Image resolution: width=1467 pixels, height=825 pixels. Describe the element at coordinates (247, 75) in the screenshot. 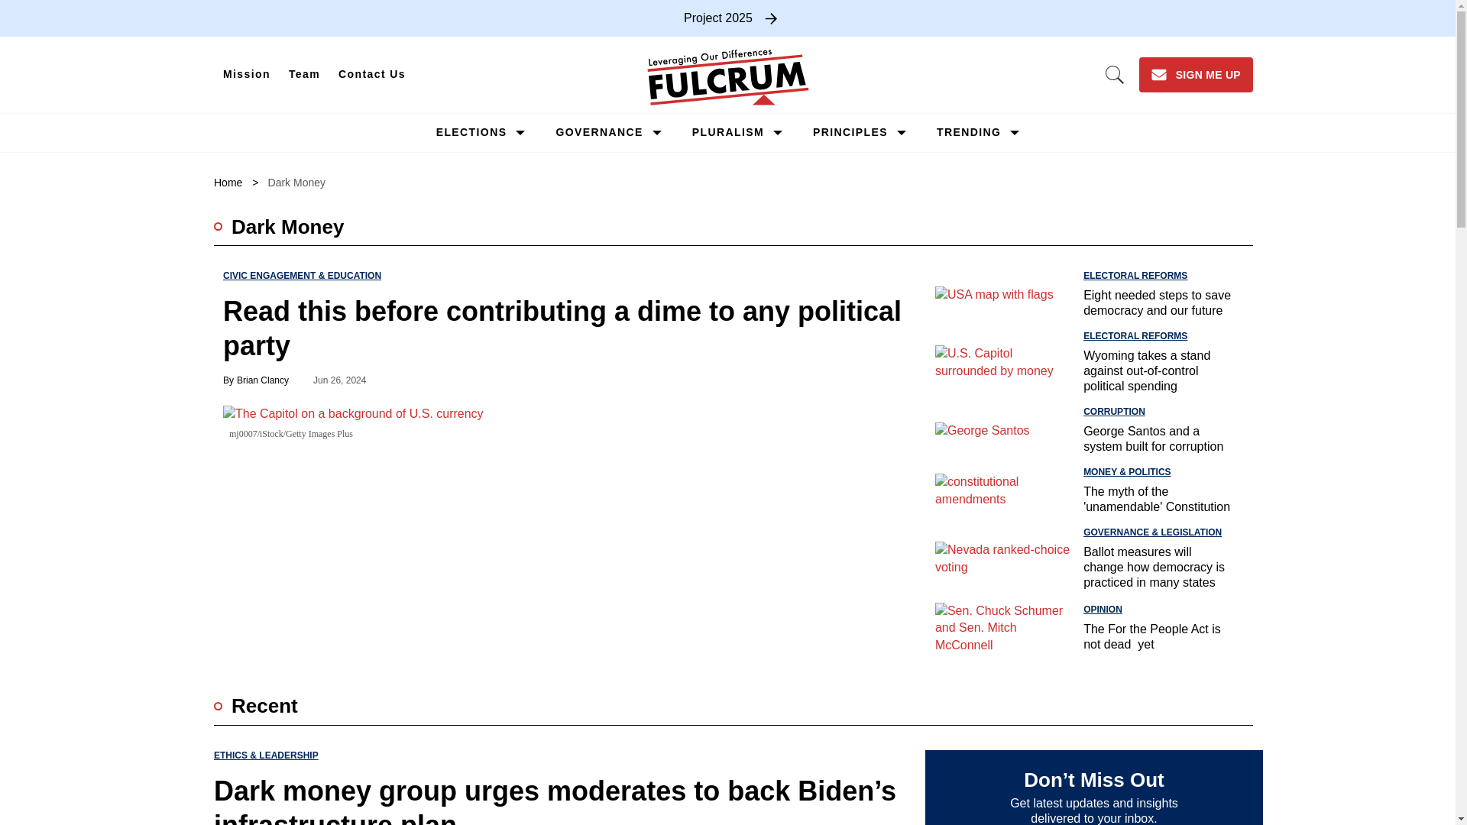

I see `Mission` at that location.